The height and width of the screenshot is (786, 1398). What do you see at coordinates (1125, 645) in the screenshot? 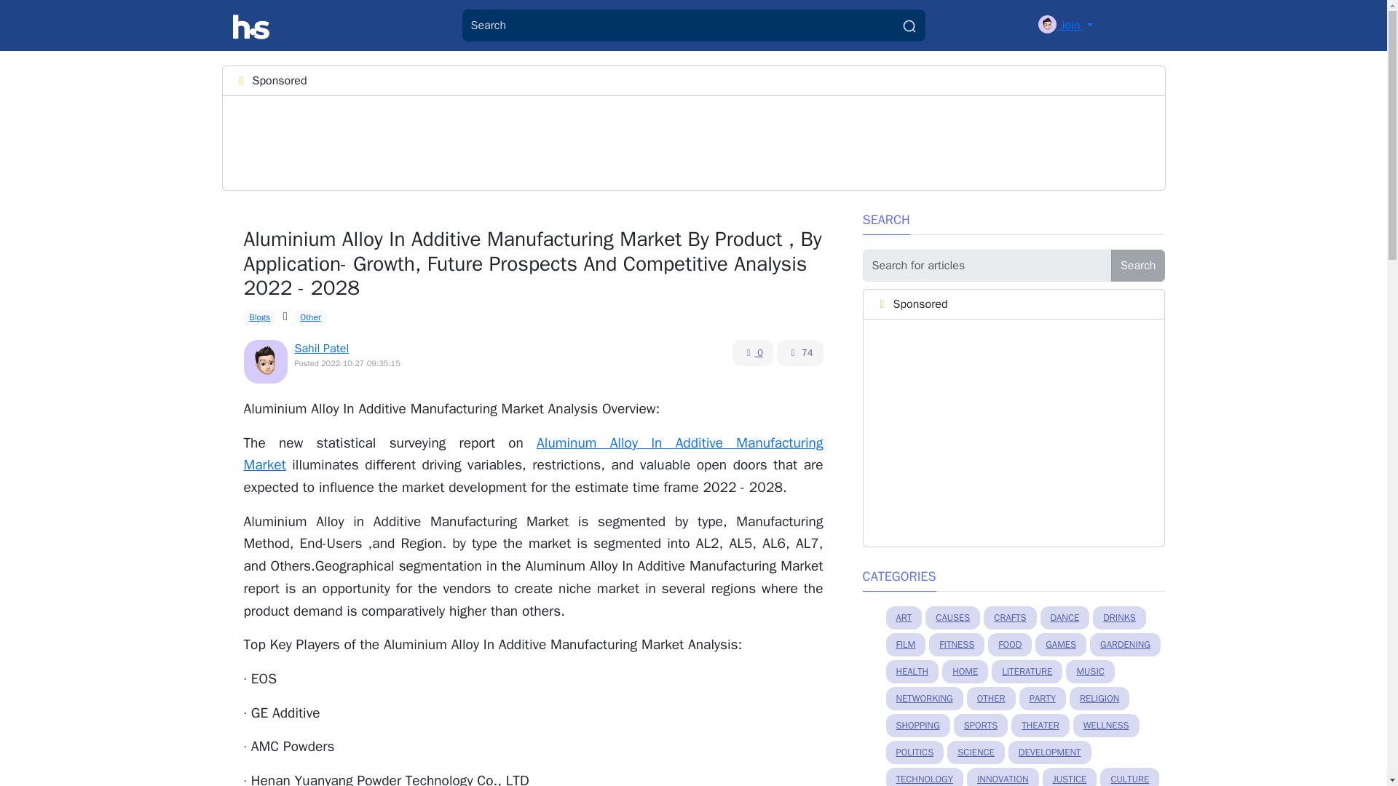
I see `GARDENING` at bounding box center [1125, 645].